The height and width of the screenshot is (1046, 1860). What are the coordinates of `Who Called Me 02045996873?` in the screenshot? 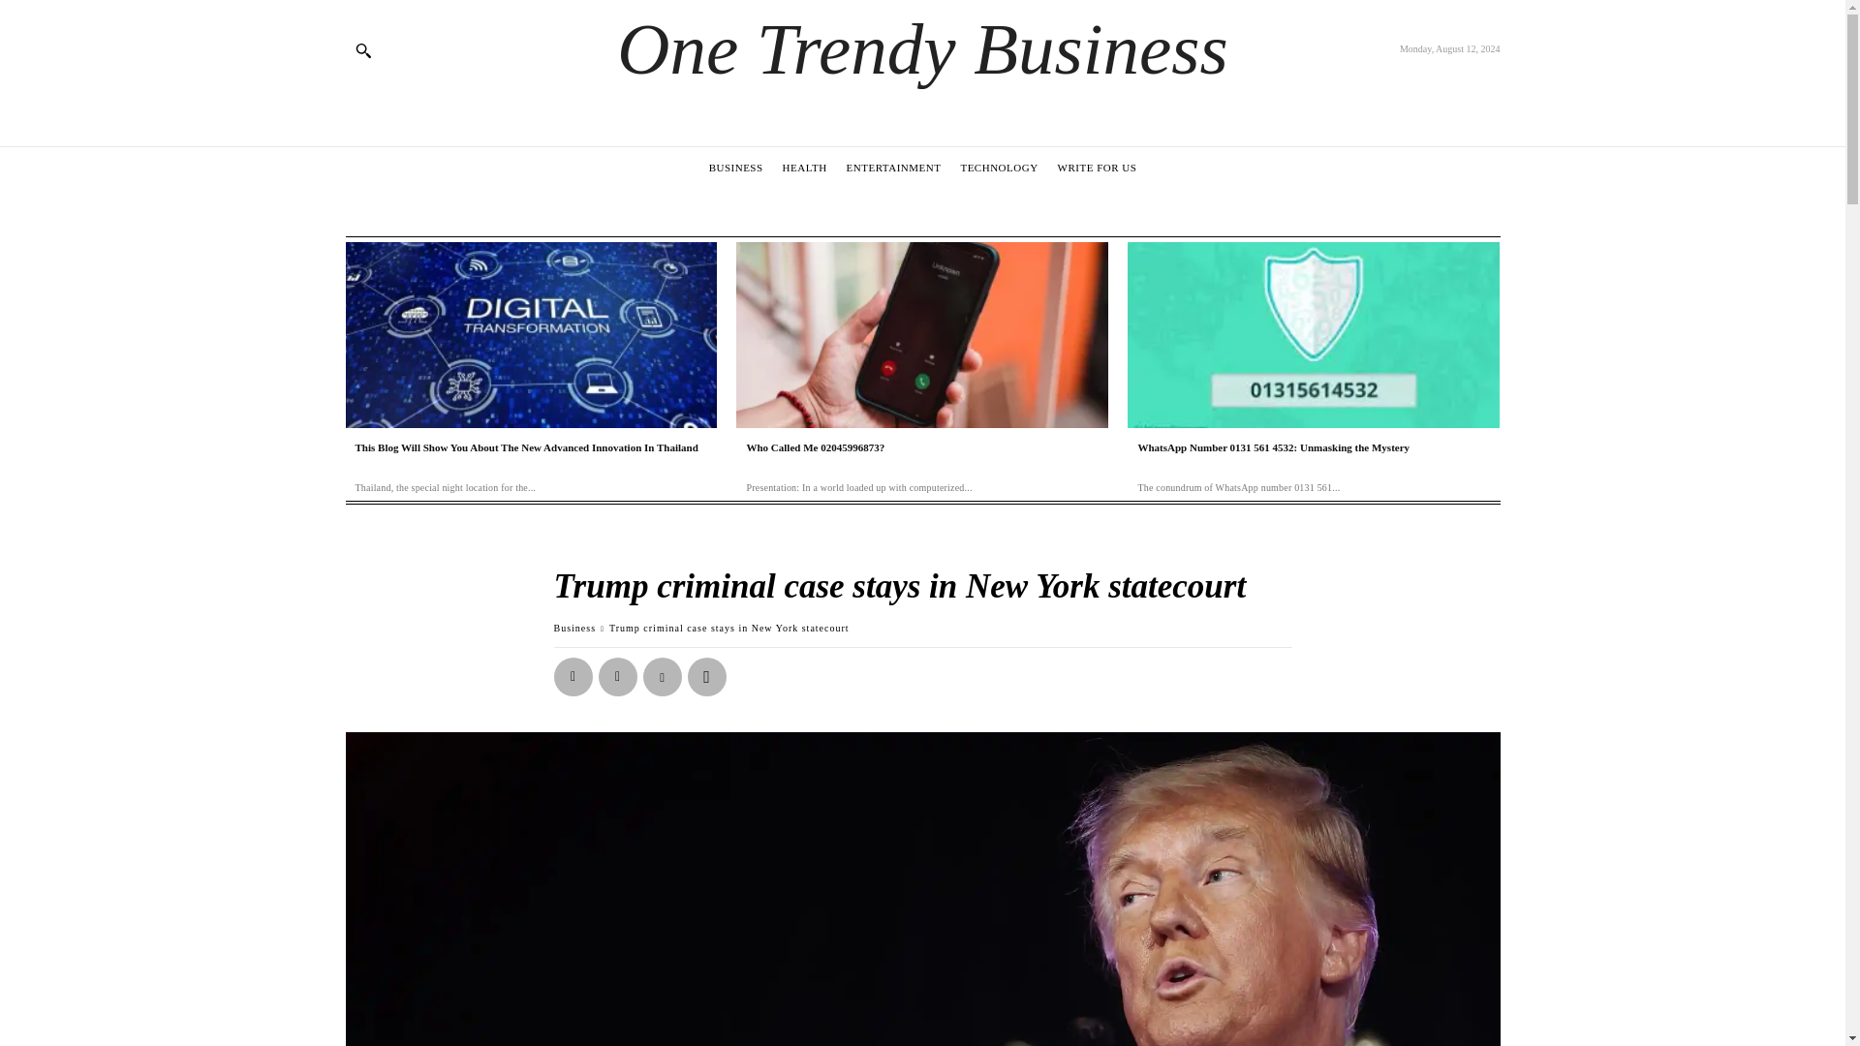 It's located at (815, 446).